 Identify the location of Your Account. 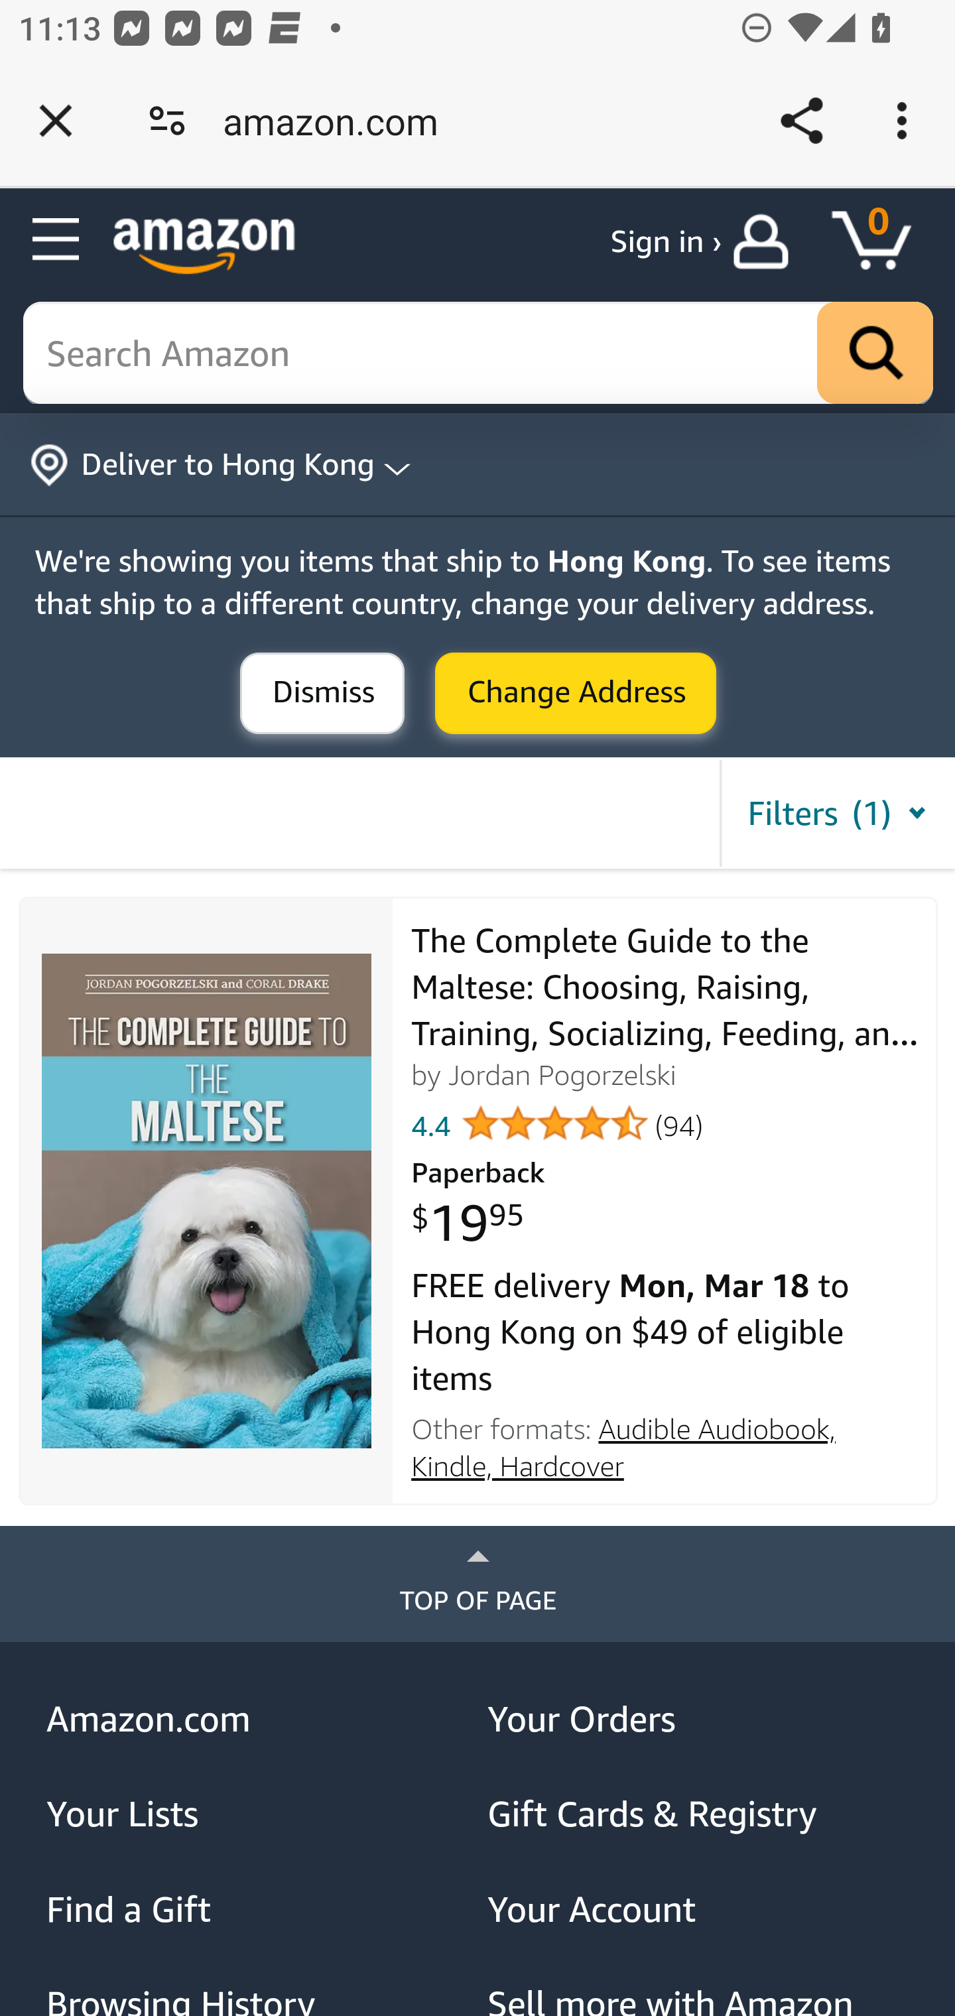
(699, 1909).